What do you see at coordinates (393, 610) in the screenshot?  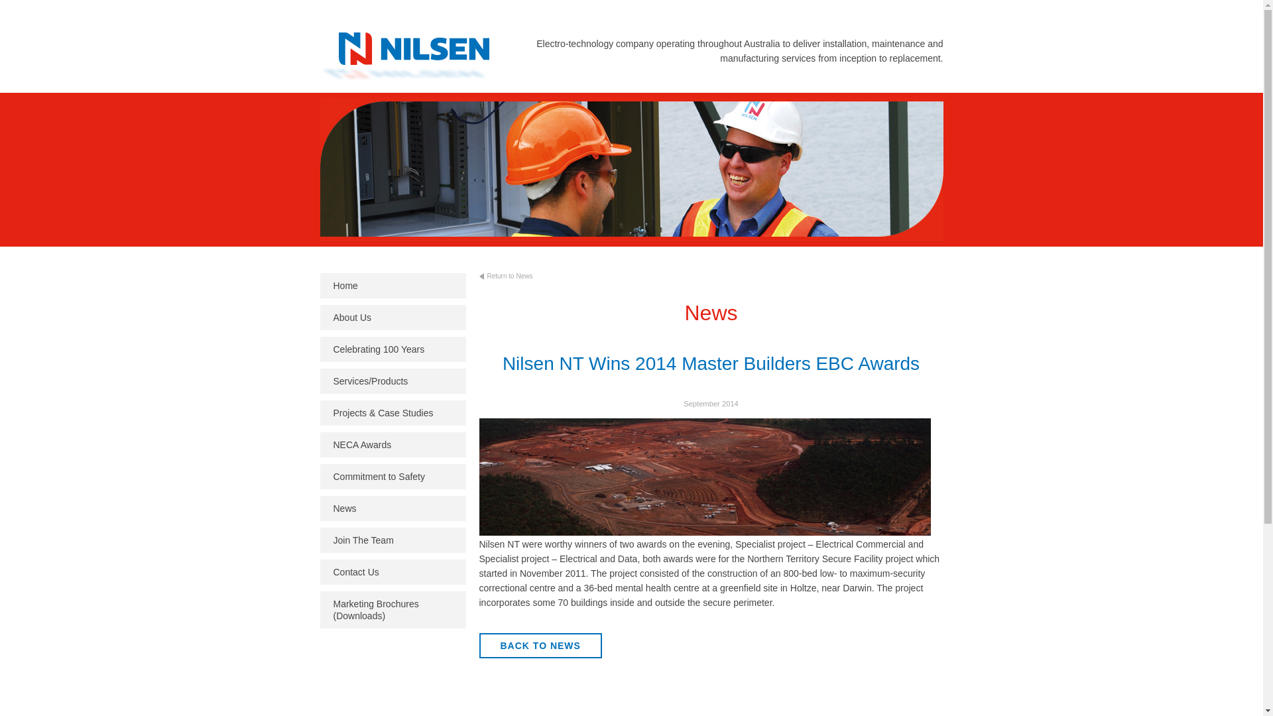 I see `Marketing Brochures (Downloads)` at bounding box center [393, 610].